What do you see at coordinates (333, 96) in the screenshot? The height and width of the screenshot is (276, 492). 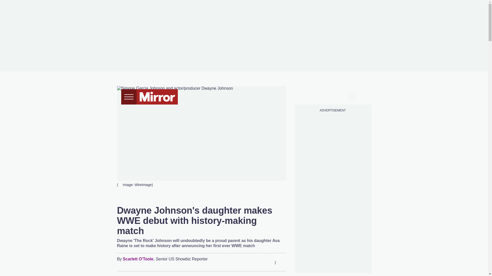 I see `instagram` at bounding box center [333, 96].